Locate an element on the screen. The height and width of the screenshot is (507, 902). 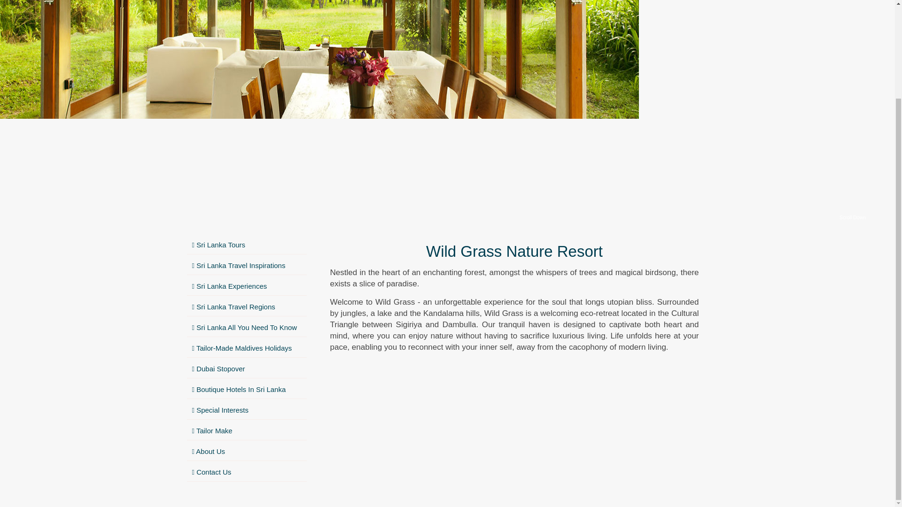
Sri Lanka Experiences is located at coordinates (246, 286).